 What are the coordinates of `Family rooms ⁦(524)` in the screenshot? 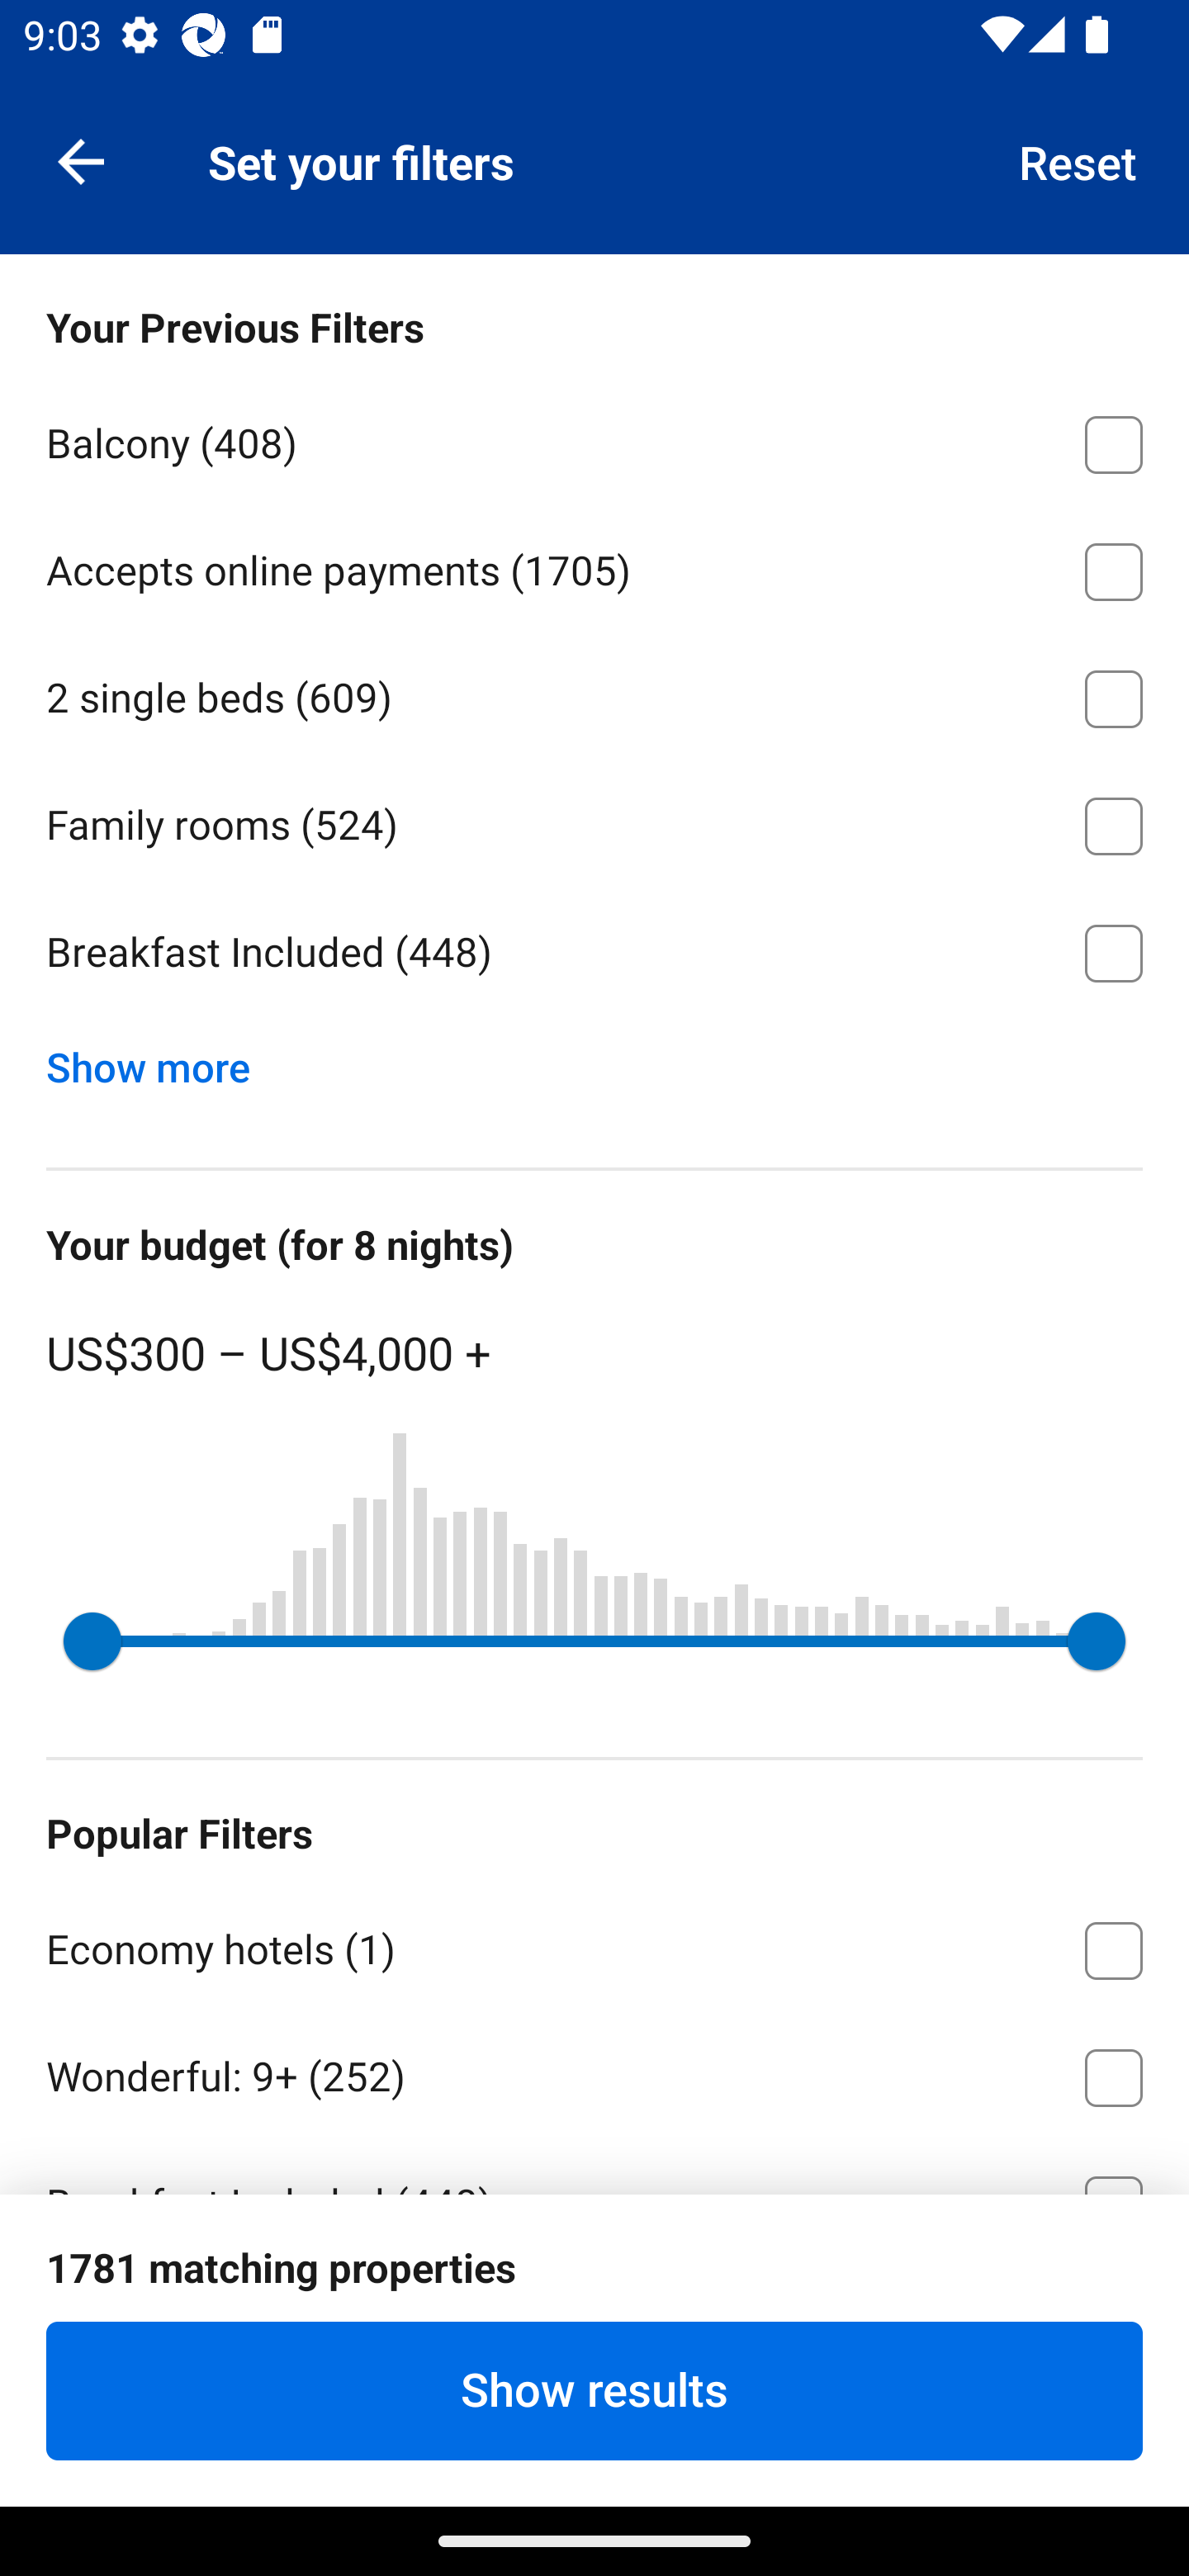 It's located at (594, 821).